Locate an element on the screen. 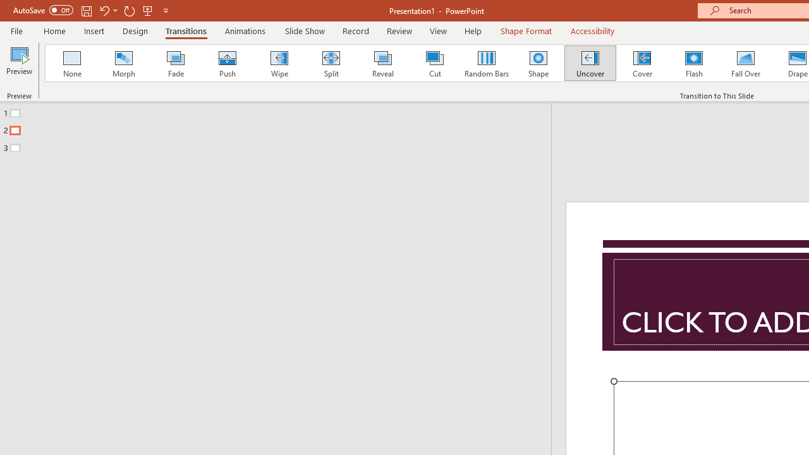 The image size is (809, 455). Random Bars is located at coordinates (487, 63).